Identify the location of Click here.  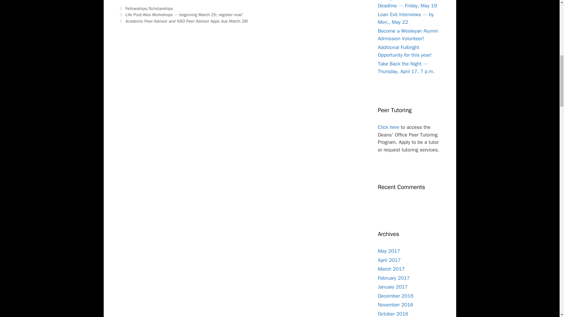
(388, 127).